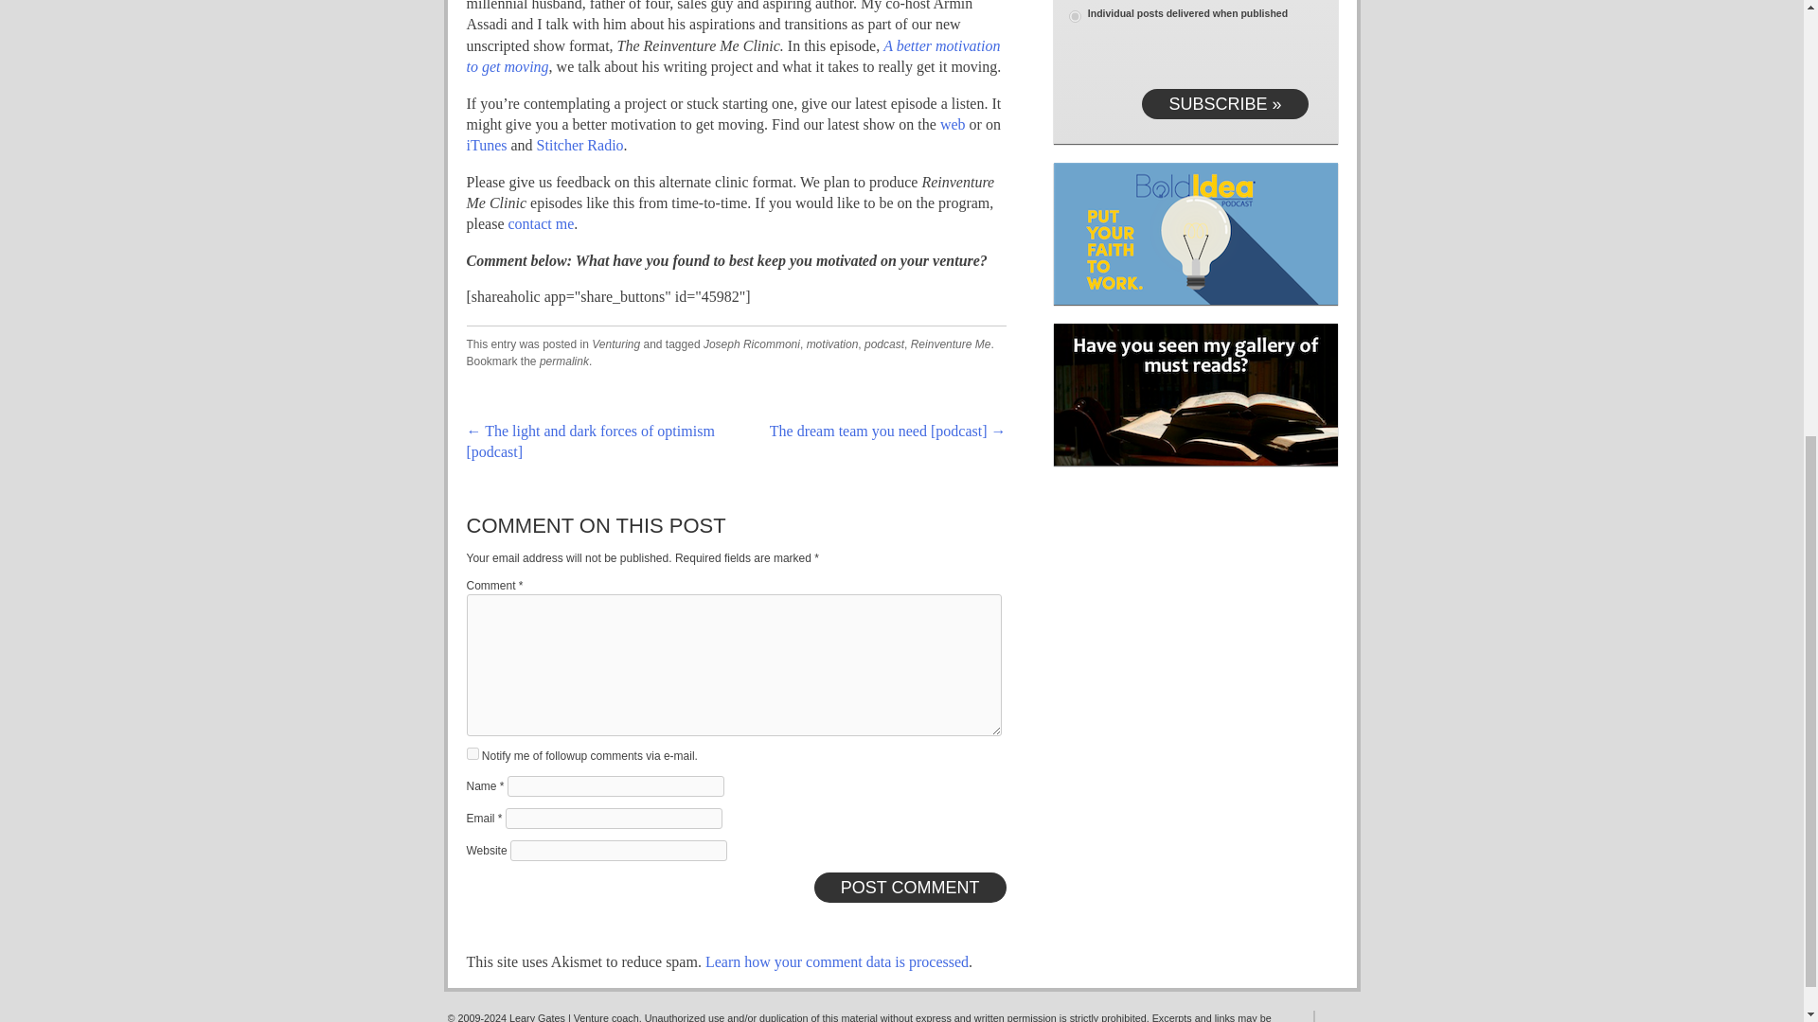 The image size is (1818, 1022). Describe the element at coordinates (615, 344) in the screenshot. I see `Venturing` at that location.